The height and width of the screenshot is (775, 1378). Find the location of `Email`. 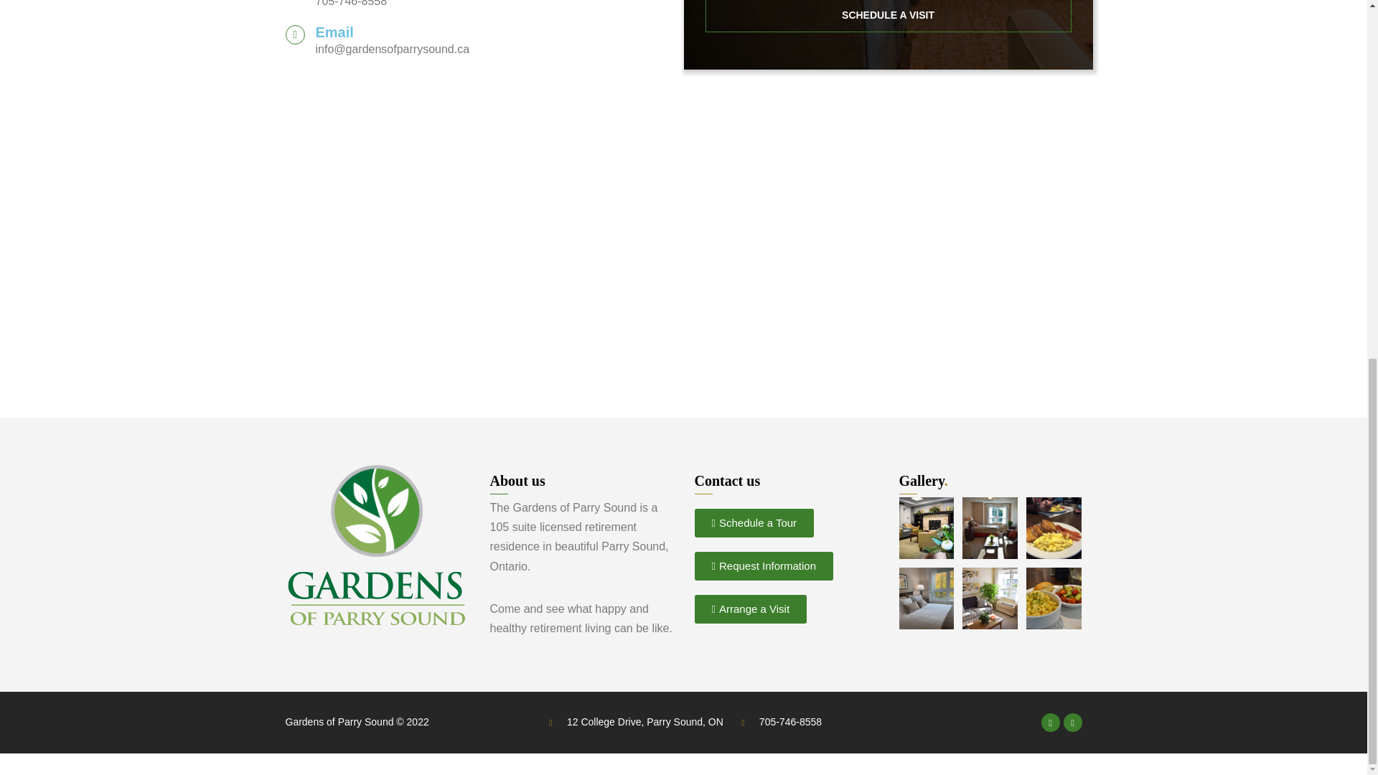

Email is located at coordinates (334, 32).